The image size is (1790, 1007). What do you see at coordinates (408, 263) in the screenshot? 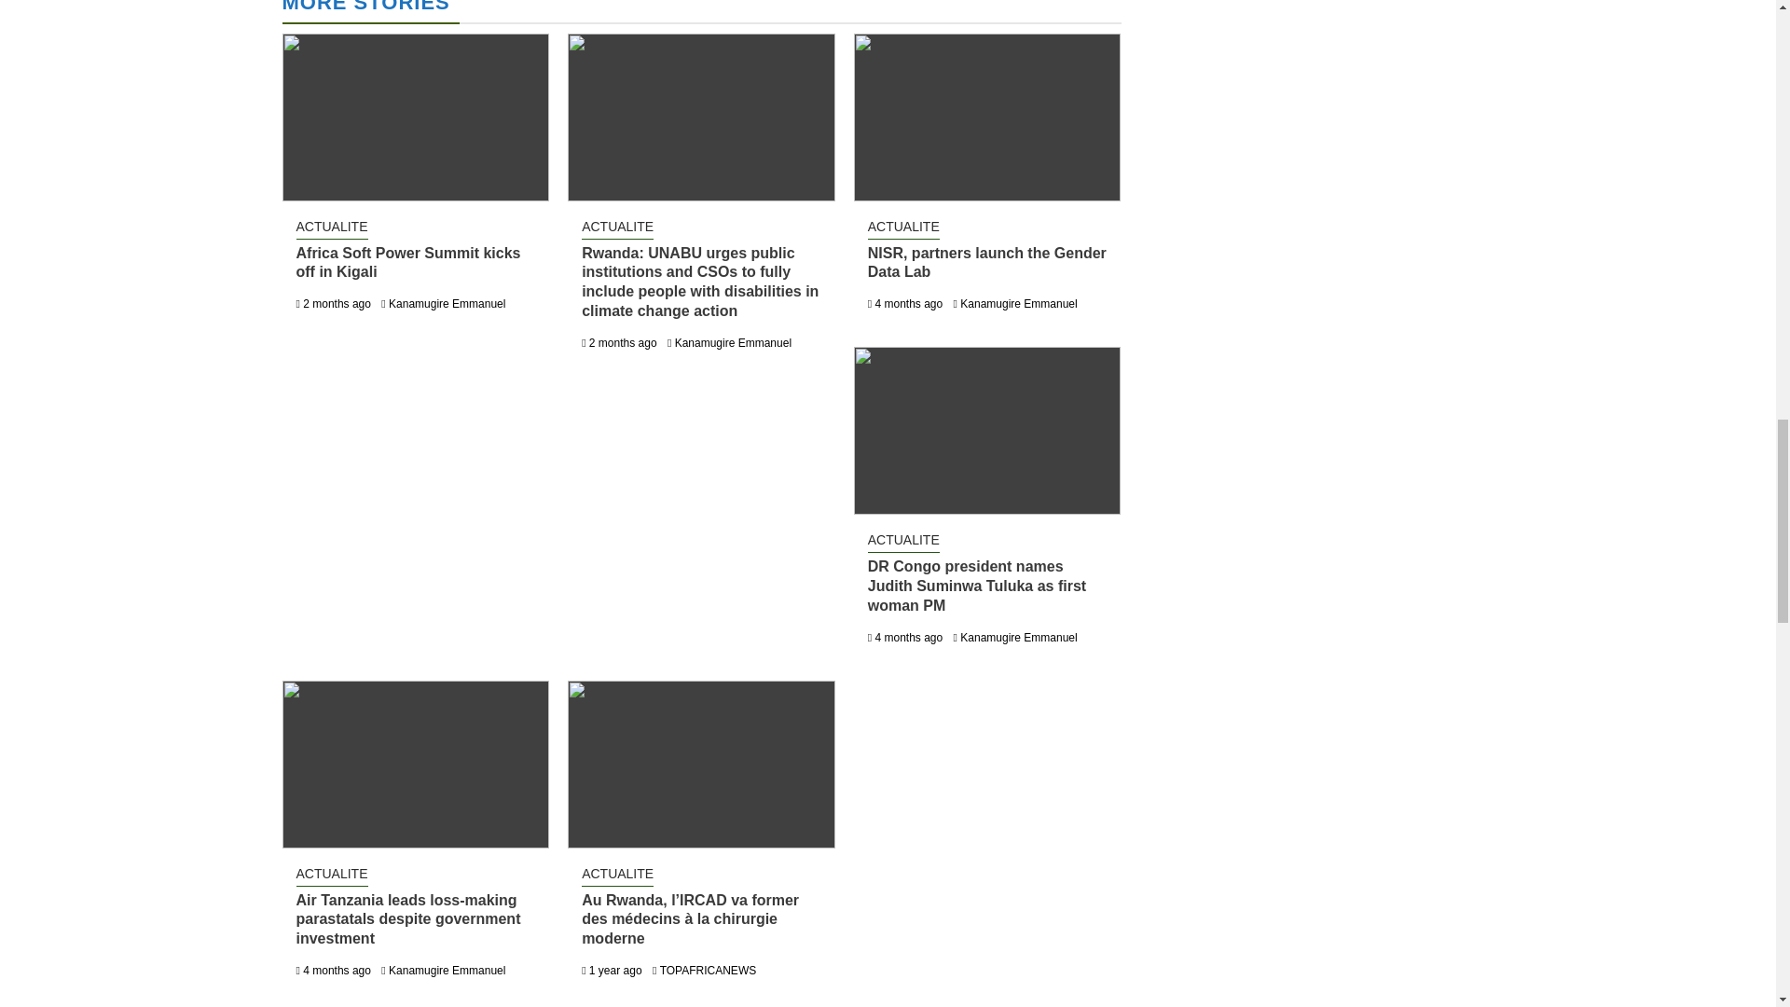
I see `Africa Soft Power Summit kicks off in Kigali` at bounding box center [408, 263].